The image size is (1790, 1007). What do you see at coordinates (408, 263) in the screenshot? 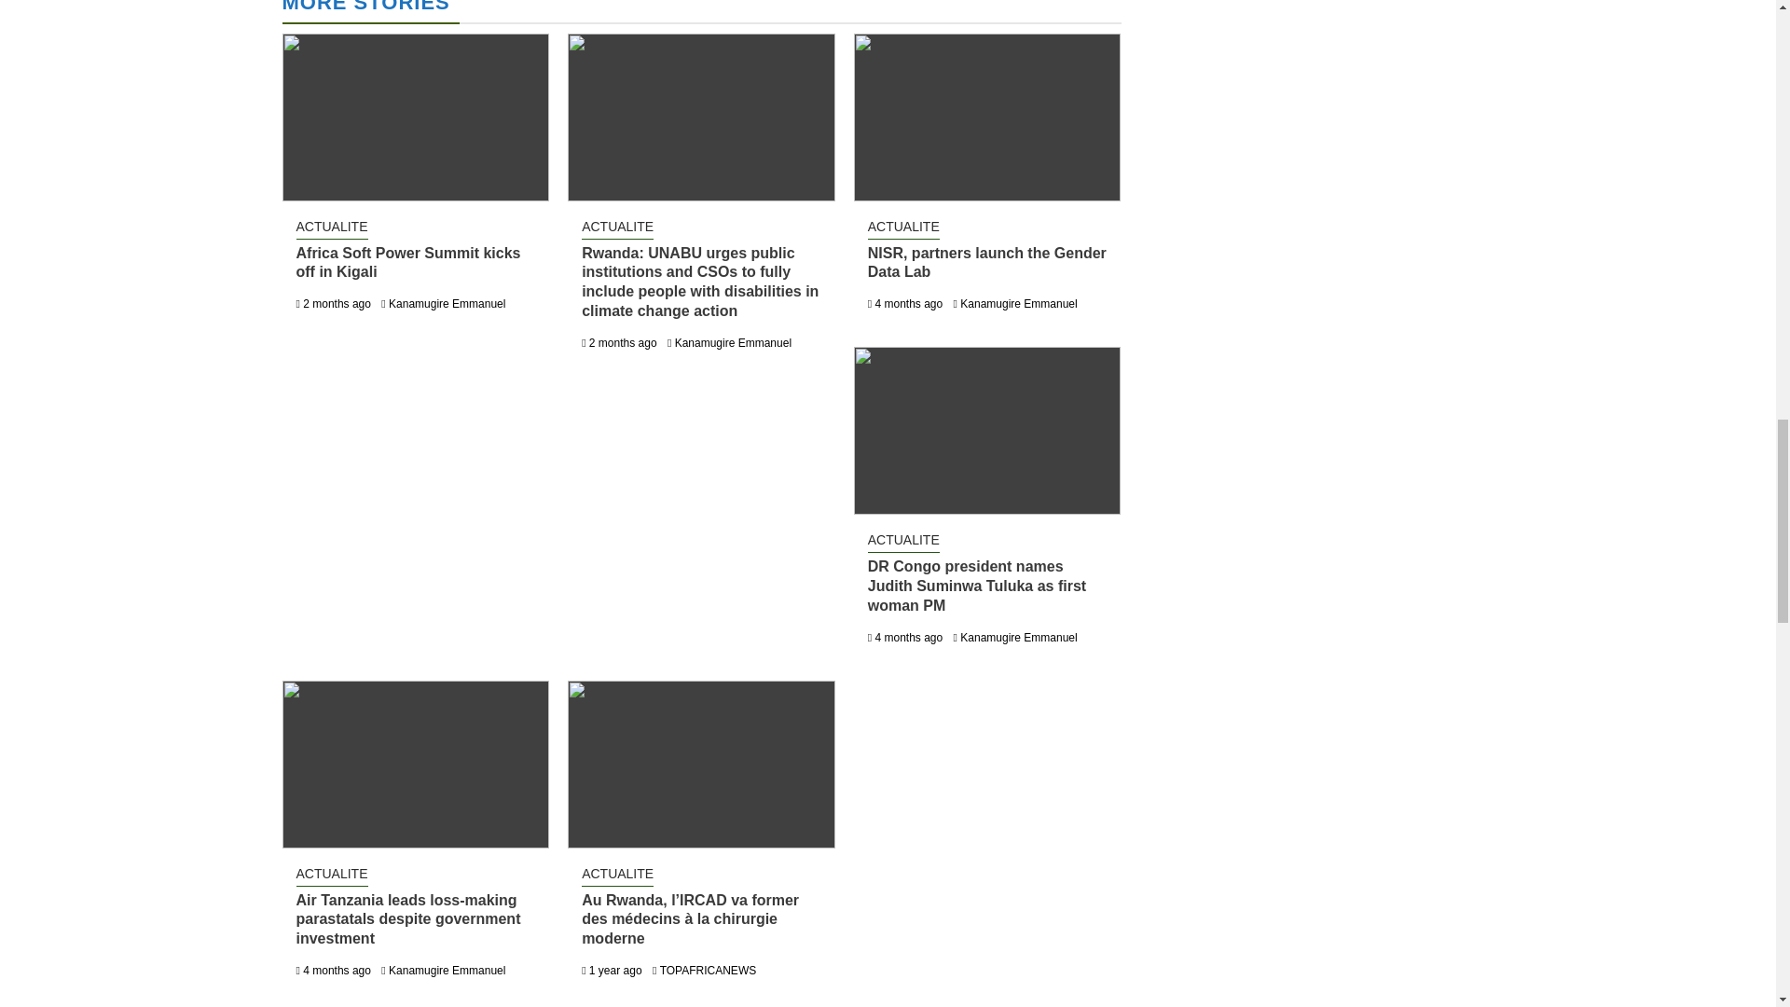
I see `Africa Soft Power Summit kicks off in Kigali` at bounding box center [408, 263].